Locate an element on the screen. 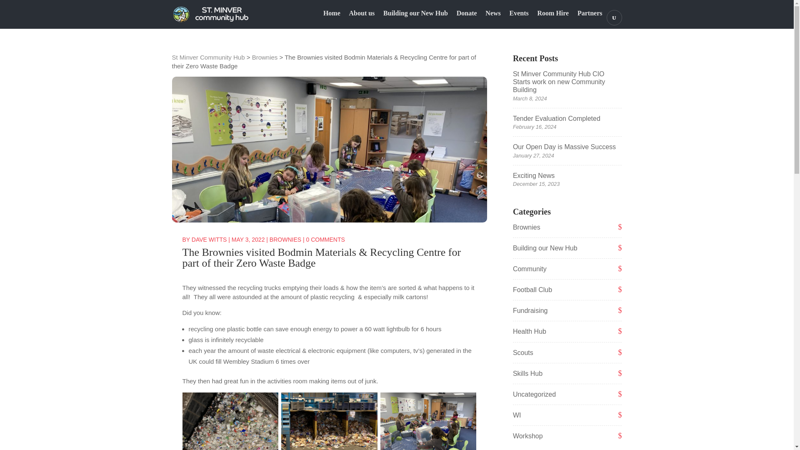 The height and width of the screenshot is (450, 800). Tender Evaluation Completed is located at coordinates (557, 118).